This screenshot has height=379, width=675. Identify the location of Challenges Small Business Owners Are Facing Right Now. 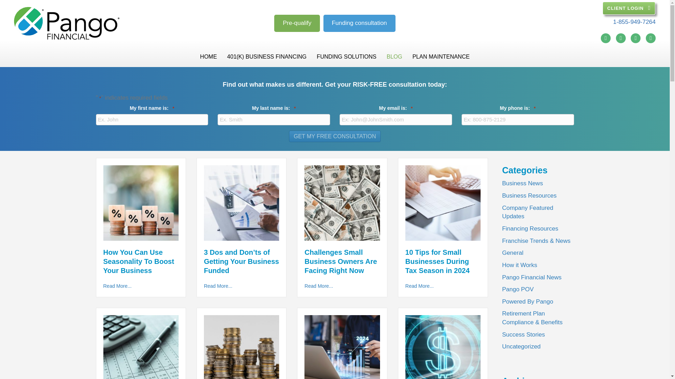
(342, 203).